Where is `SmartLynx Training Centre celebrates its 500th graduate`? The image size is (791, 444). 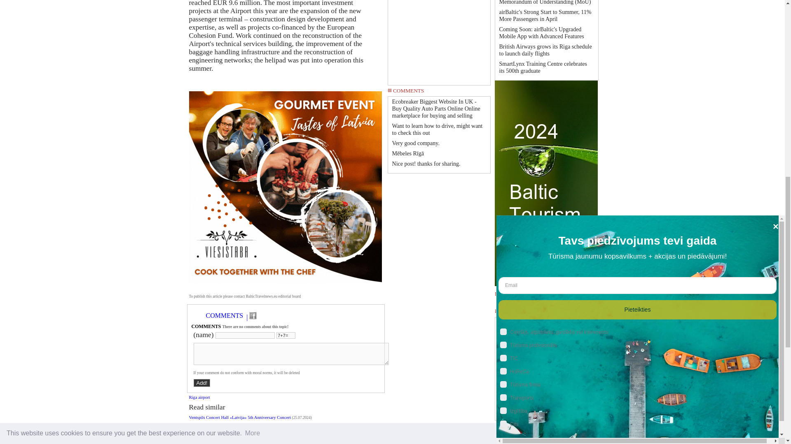
SmartLynx Training Centre celebrates its 500th graduate is located at coordinates (543, 67).